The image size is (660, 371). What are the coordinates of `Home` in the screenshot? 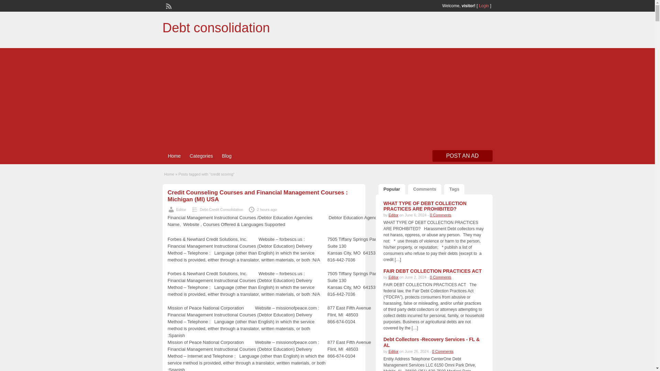 It's located at (174, 156).